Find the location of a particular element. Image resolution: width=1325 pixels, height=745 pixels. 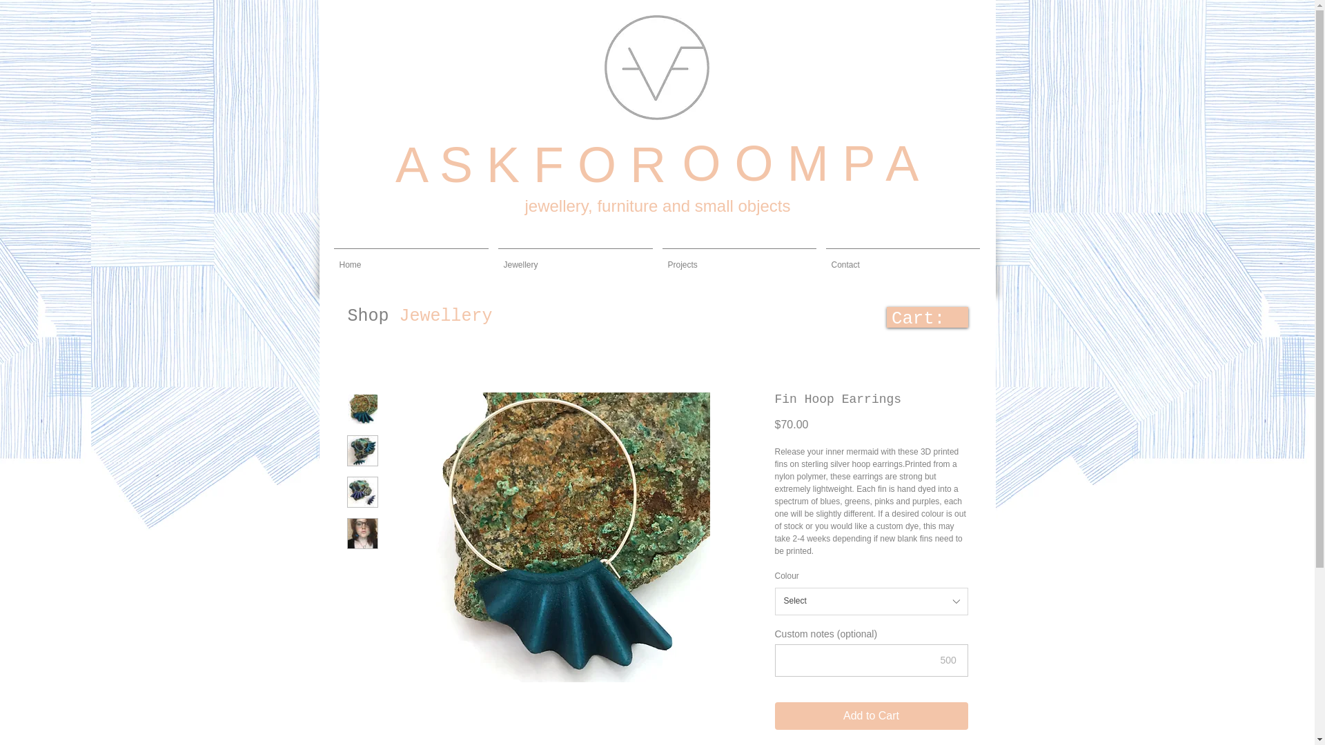

Jewellery is located at coordinates (575, 258).